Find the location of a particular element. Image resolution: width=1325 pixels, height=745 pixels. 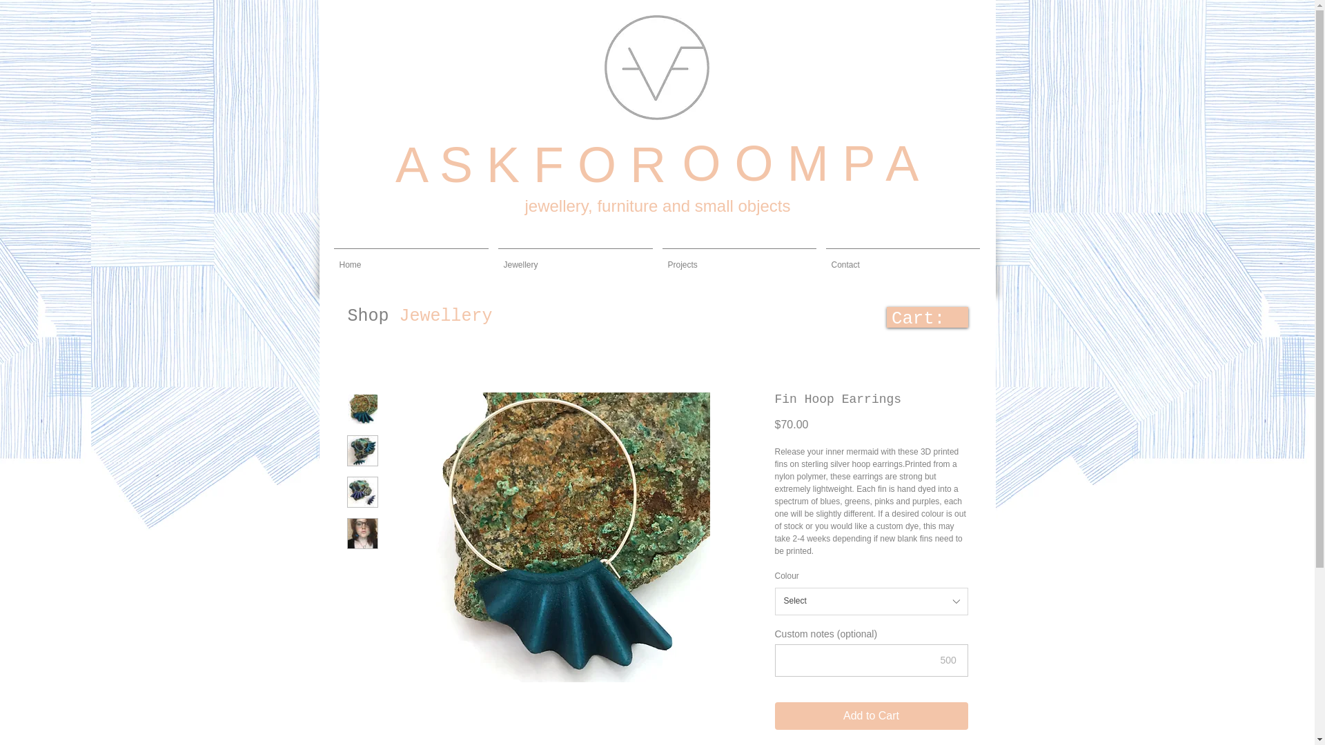

Jewellery is located at coordinates (575, 258).